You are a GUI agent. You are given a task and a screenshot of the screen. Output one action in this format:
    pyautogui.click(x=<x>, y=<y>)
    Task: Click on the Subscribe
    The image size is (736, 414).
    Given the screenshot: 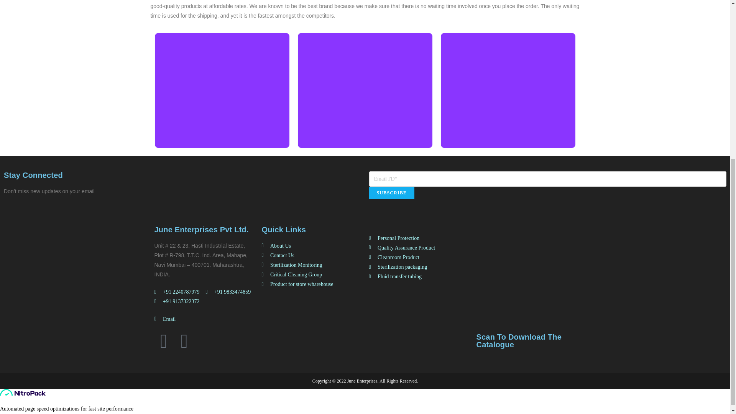 What is the action you would take?
    pyautogui.click(x=391, y=192)
    